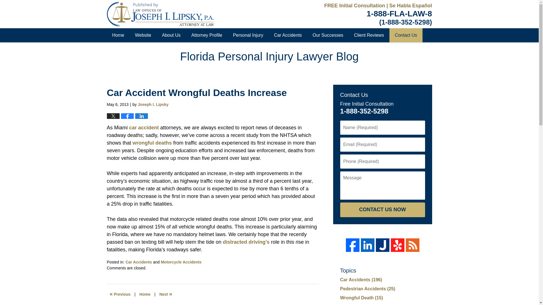  Describe the element at coordinates (153, 104) in the screenshot. I see `Joseph I. Lipsky` at that location.